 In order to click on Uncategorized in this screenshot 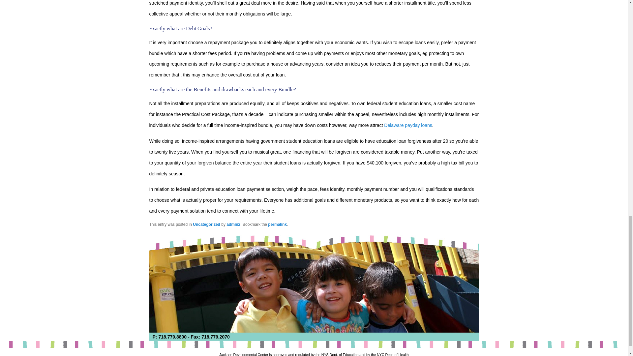, I will do `click(206, 224)`.